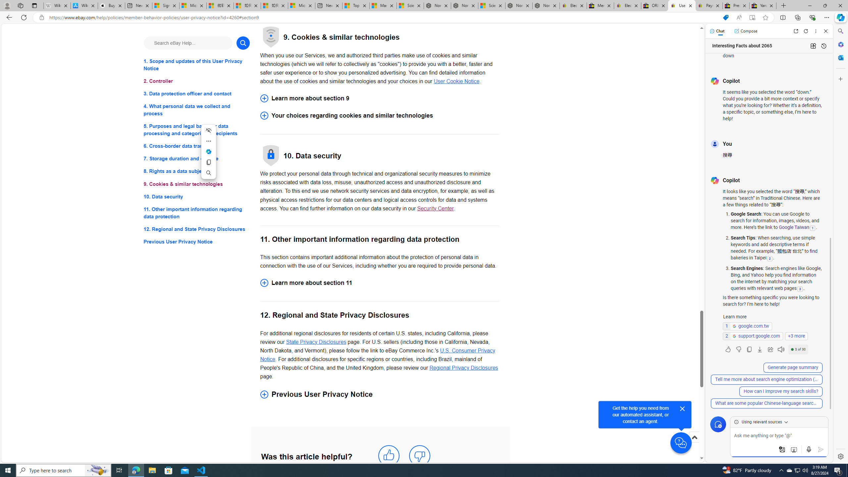 This screenshot has width=848, height=477. What do you see at coordinates (709, 6) in the screenshot?
I see `Payments Terms of Use | eBay.com` at bounding box center [709, 6].